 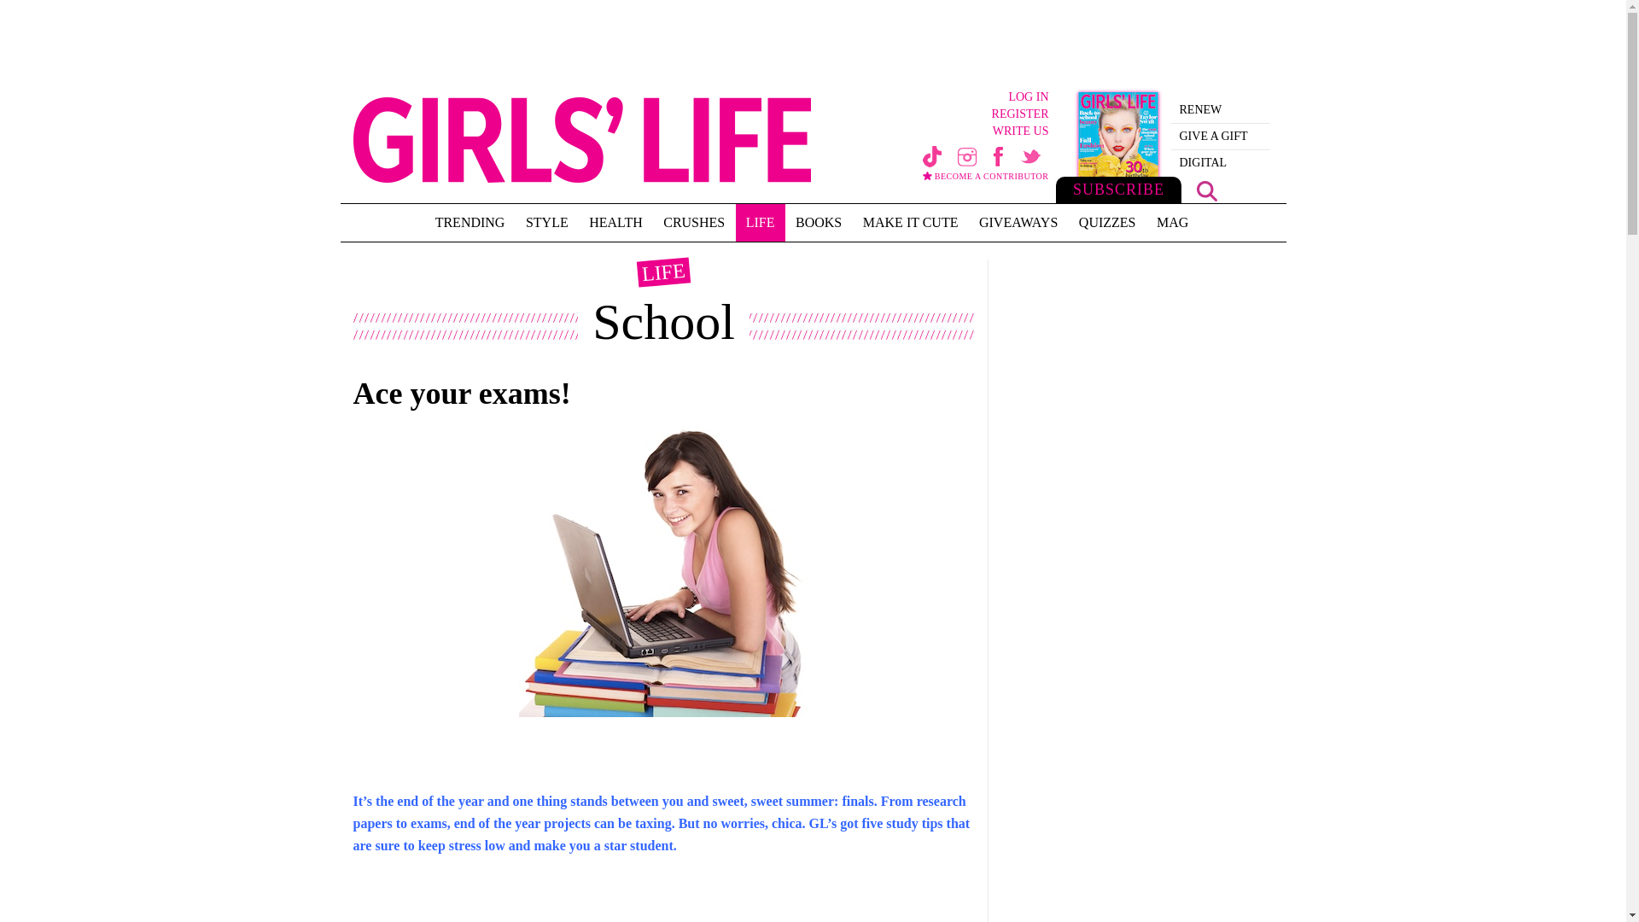 I want to click on TRENDING, so click(x=470, y=222).